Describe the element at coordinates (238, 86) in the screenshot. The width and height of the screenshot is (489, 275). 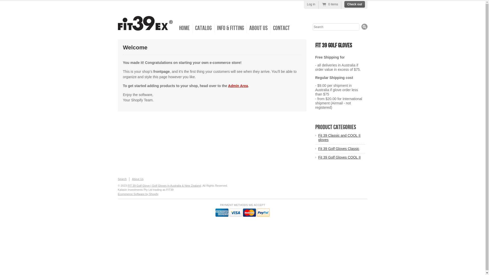
I see `Admin Area` at that location.